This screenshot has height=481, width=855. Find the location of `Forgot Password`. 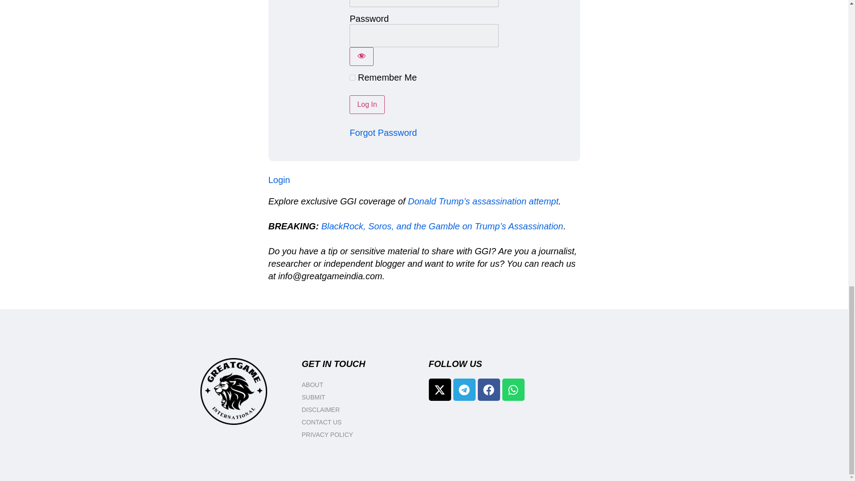

Forgot Password is located at coordinates (383, 133).